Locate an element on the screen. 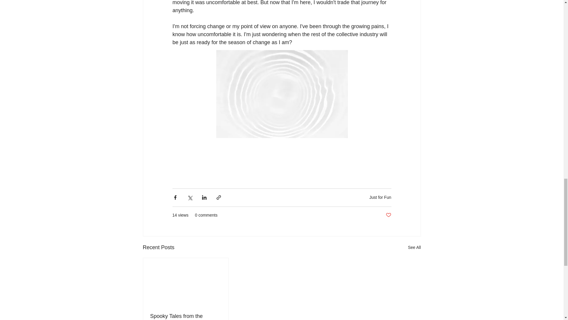 This screenshot has width=568, height=320. Spooky Tales from the Trenches! is located at coordinates (186, 316).